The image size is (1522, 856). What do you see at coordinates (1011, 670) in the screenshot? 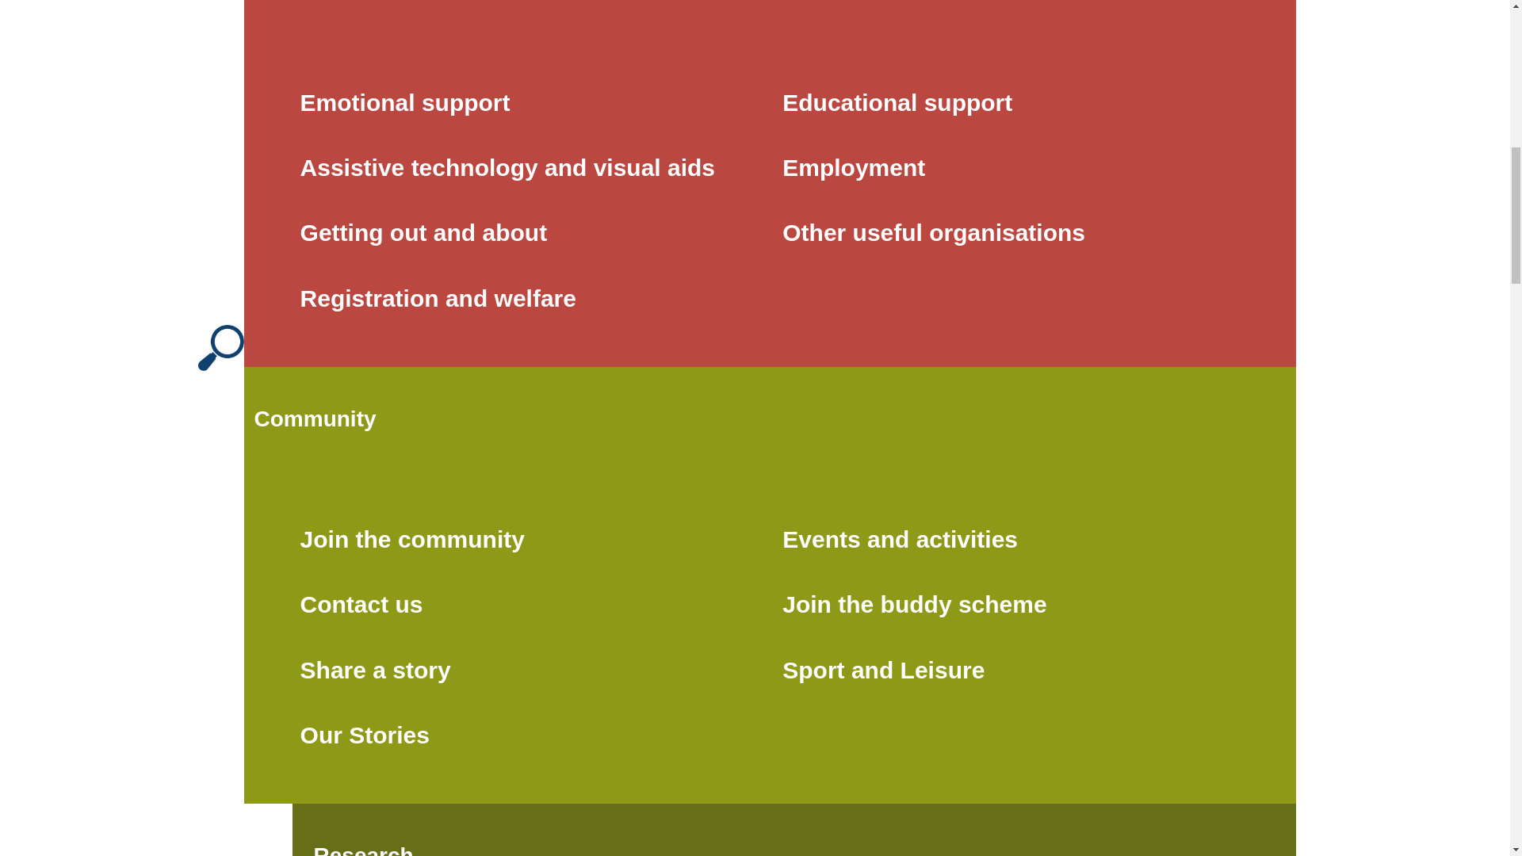
I see `Sport and Leisure` at bounding box center [1011, 670].